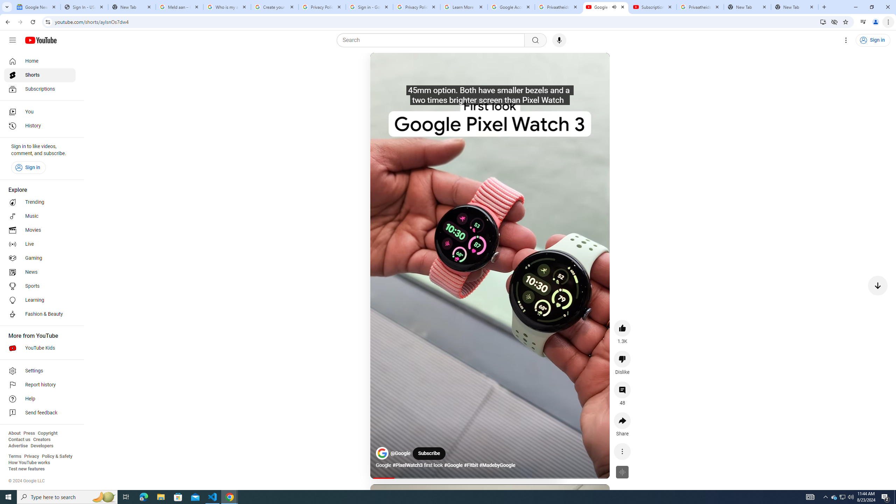 This screenshot has width=896, height=504. Describe the element at coordinates (13, 40) in the screenshot. I see `Guide` at that location.